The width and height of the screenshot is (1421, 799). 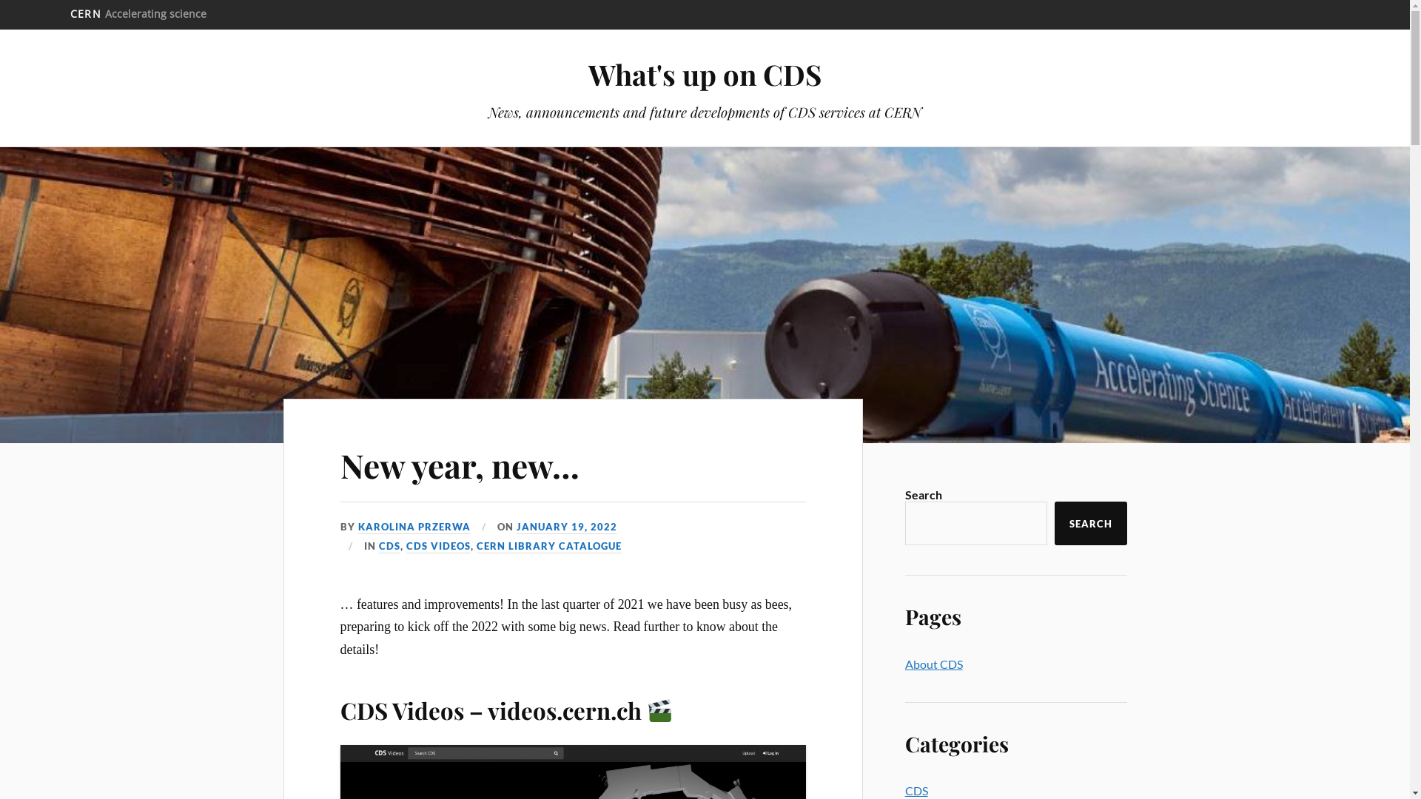 What do you see at coordinates (1090, 524) in the screenshot?
I see `SEARCH` at bounding box center [1090, 524].